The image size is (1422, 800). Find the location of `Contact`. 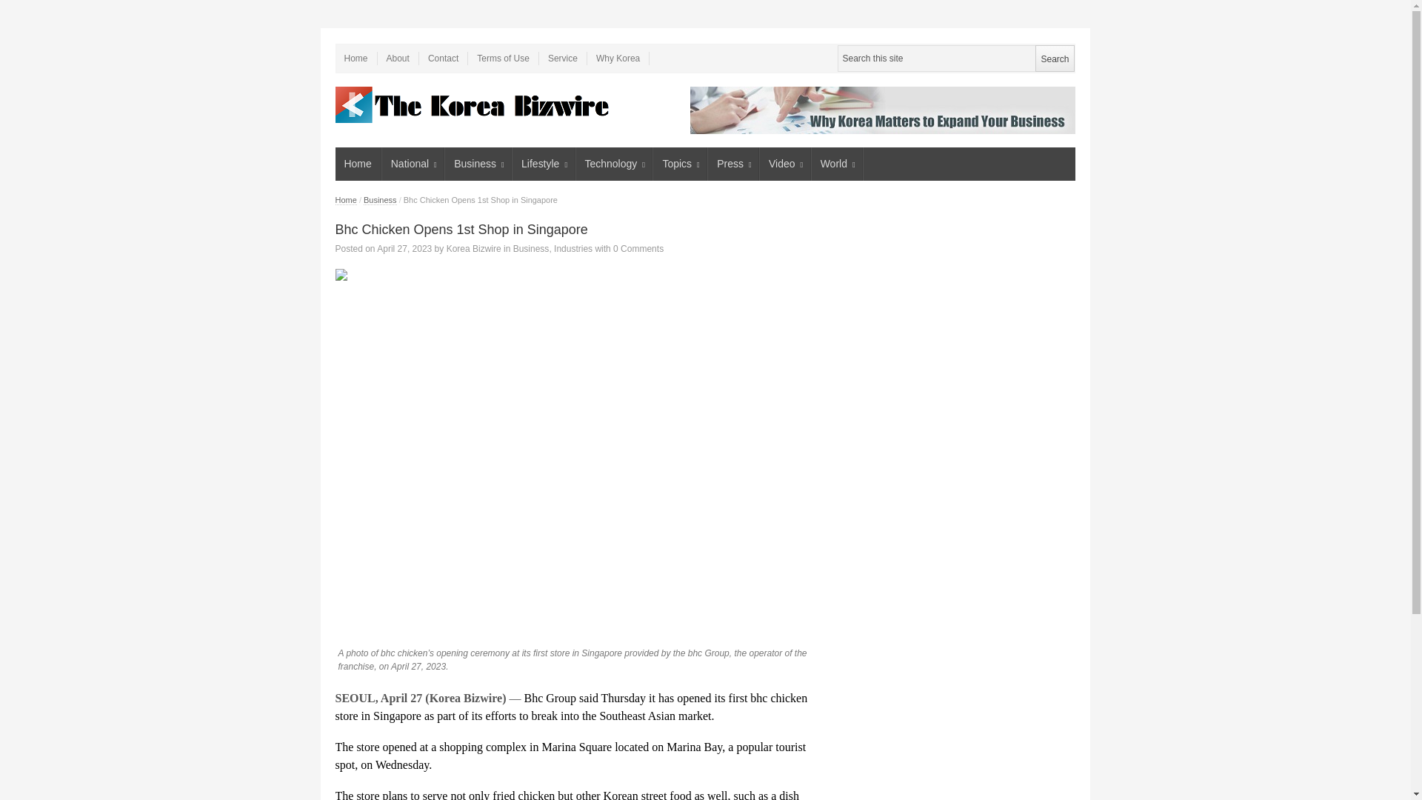

Contact is located at coordinates (443, 58).